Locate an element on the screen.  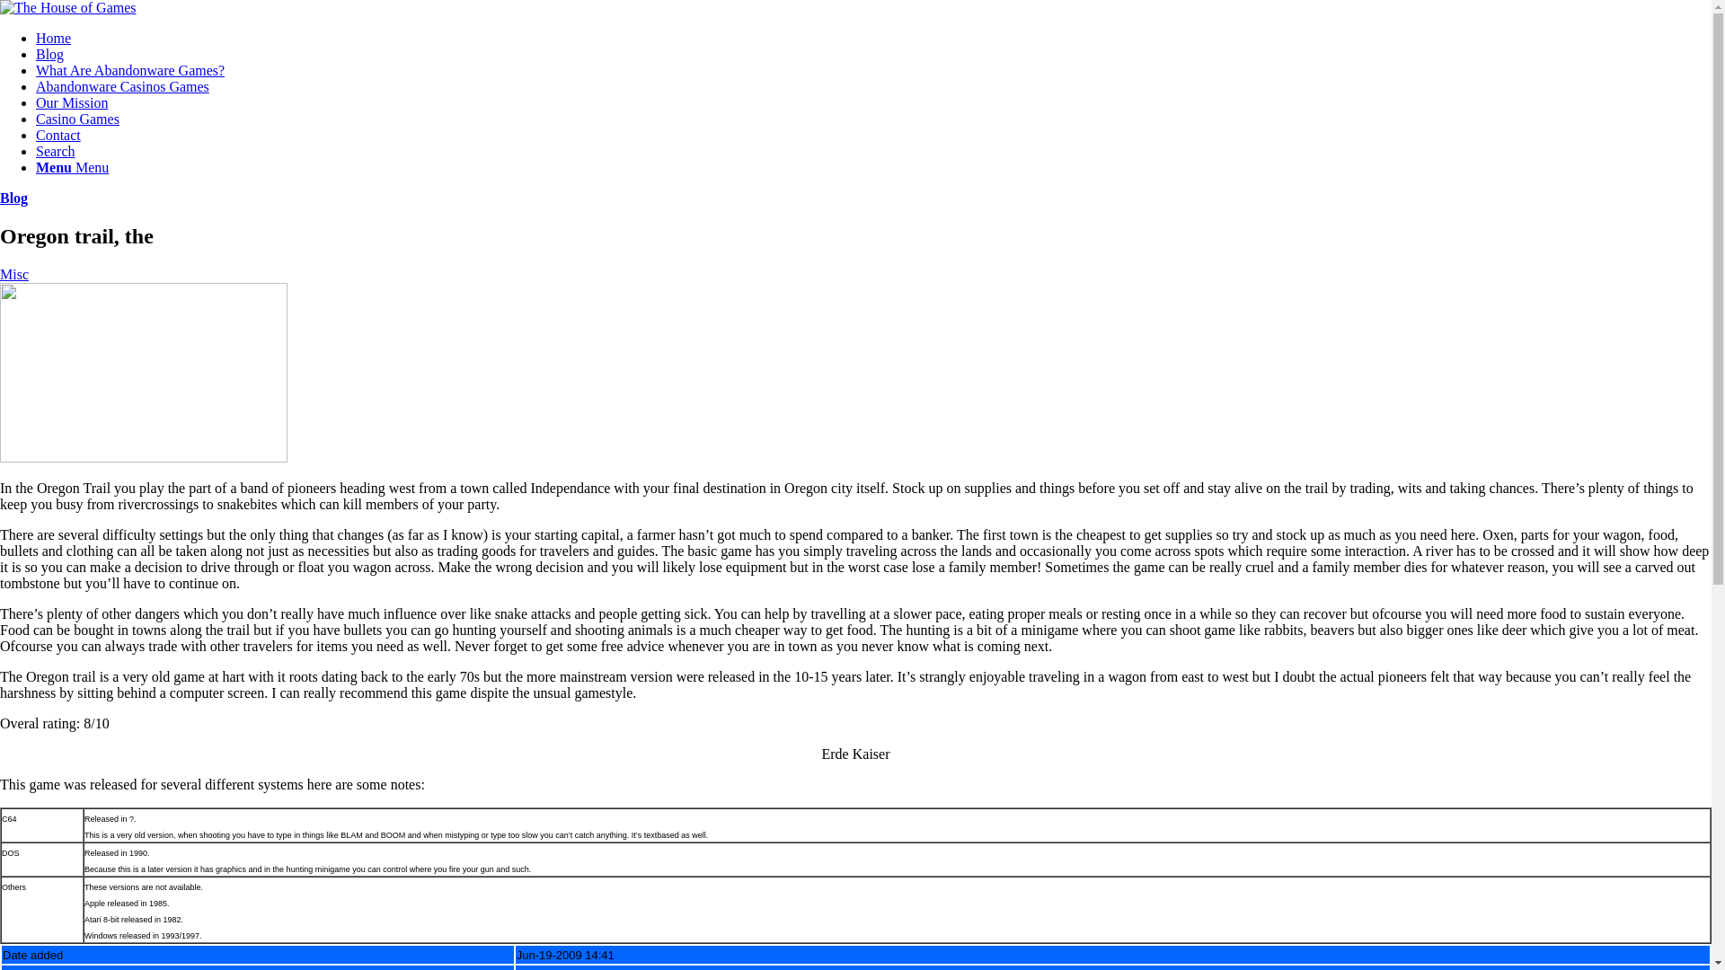
Our Mission is located at coordinates (72, 102).